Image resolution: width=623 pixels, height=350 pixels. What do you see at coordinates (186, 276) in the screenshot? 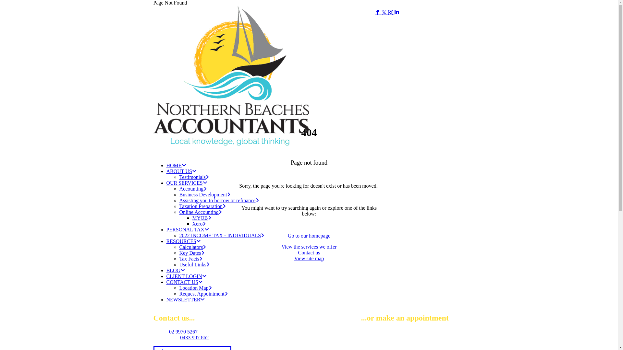
I see `CLIENT LOGIN` at bounding box center [186, 276].